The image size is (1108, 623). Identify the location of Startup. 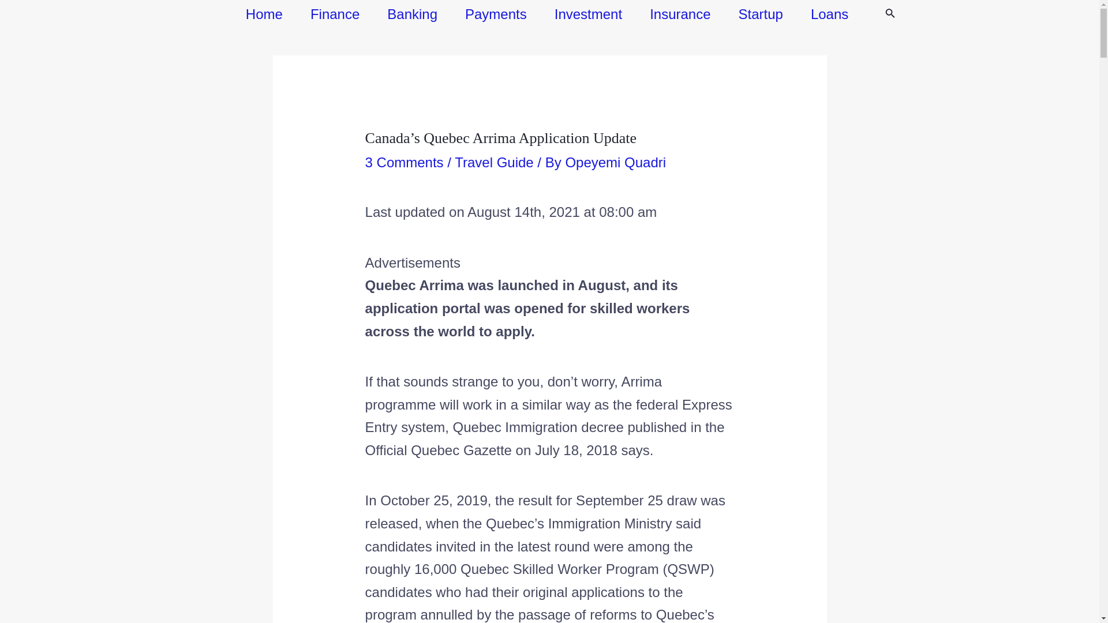
(761, 14).